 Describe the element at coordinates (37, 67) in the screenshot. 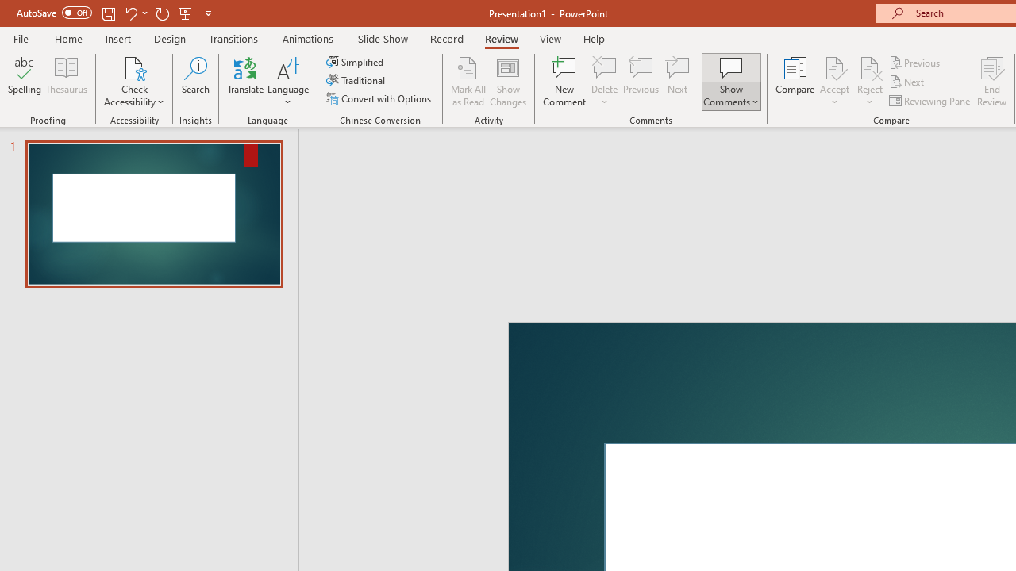

I see `File Tab` at that location.